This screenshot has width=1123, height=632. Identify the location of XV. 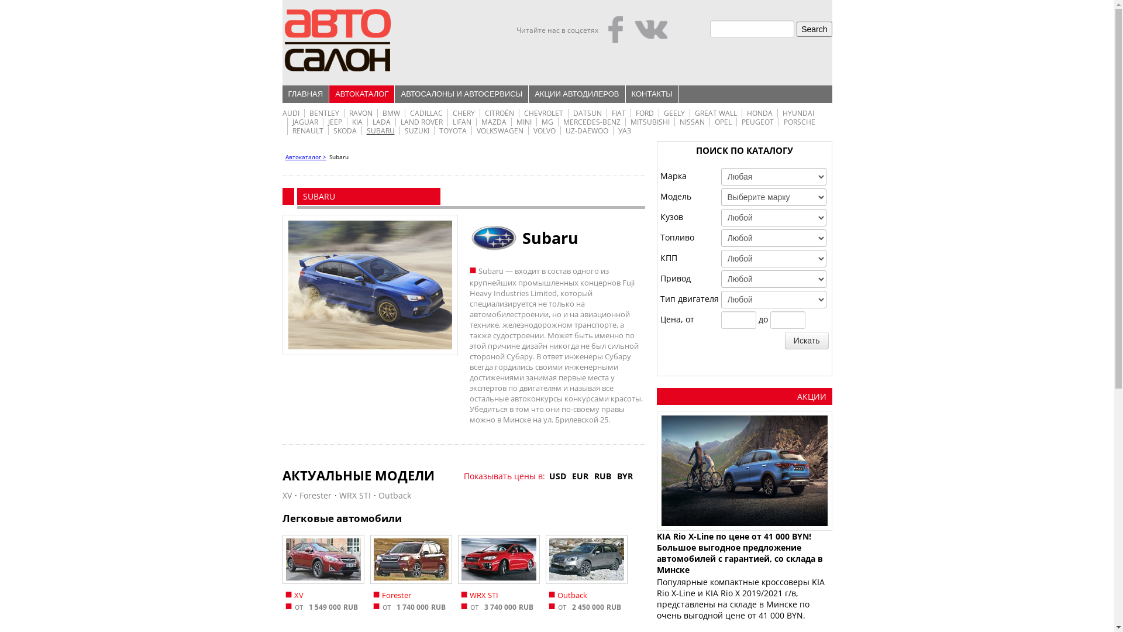
(323, 559).